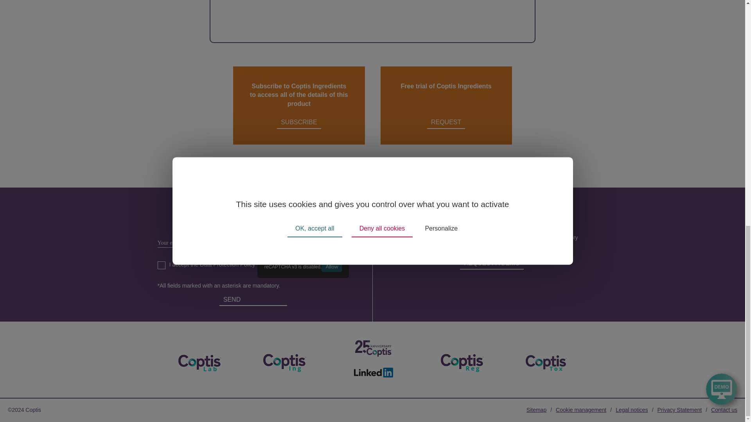  I want to click on request a demo, so click(491, 263).